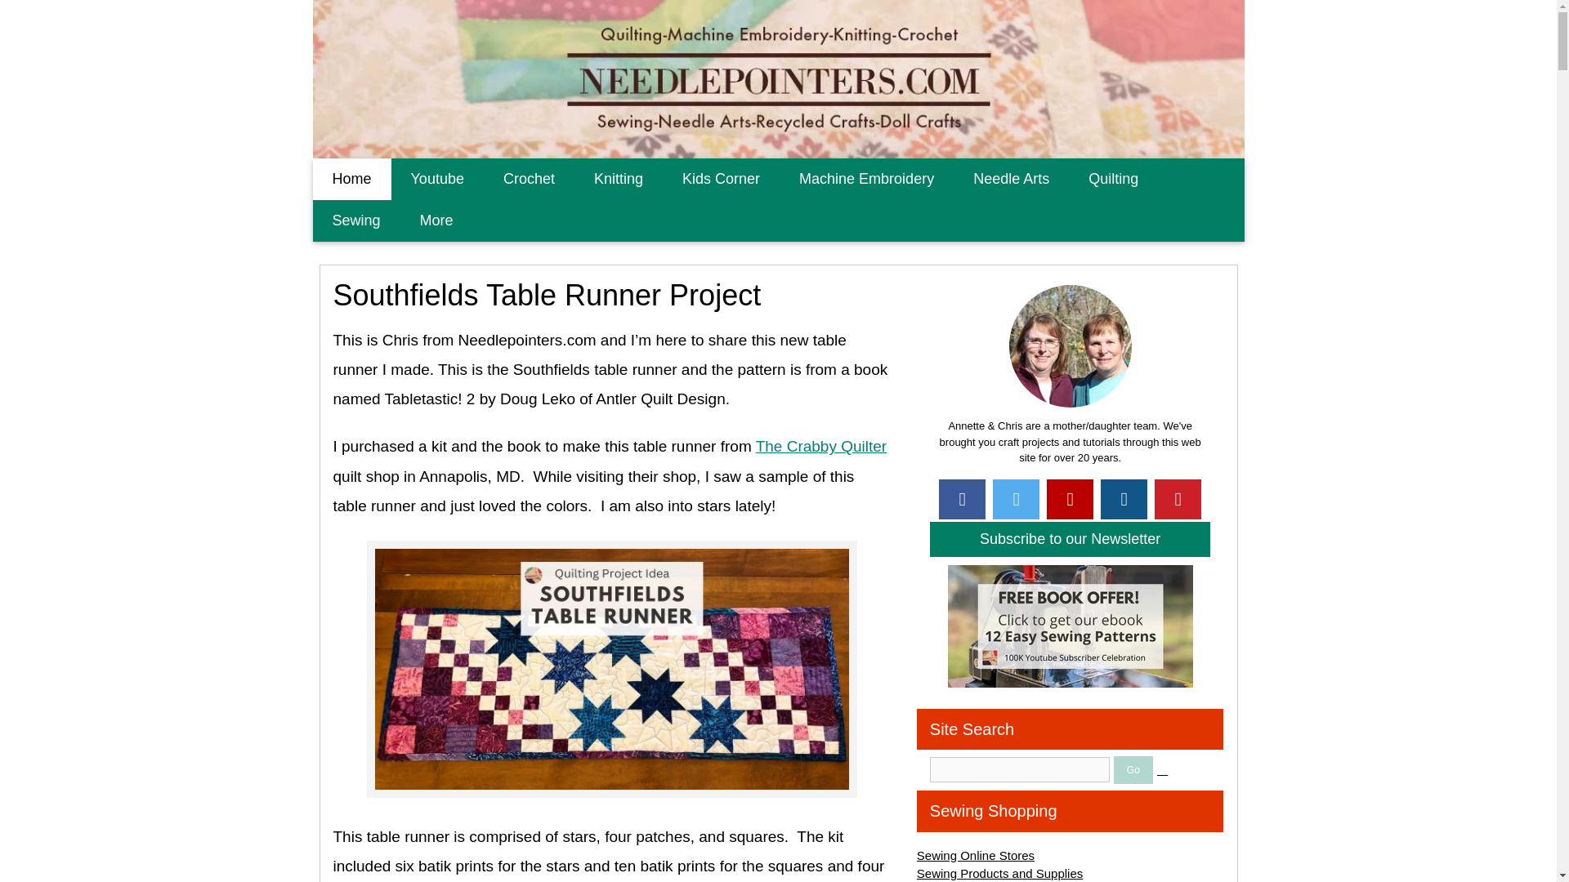 The image size is (1569, 882). What do you see at coordinates (356, 220) in the screenshot?
I see `Sewing` at bounding box center [356, 220].